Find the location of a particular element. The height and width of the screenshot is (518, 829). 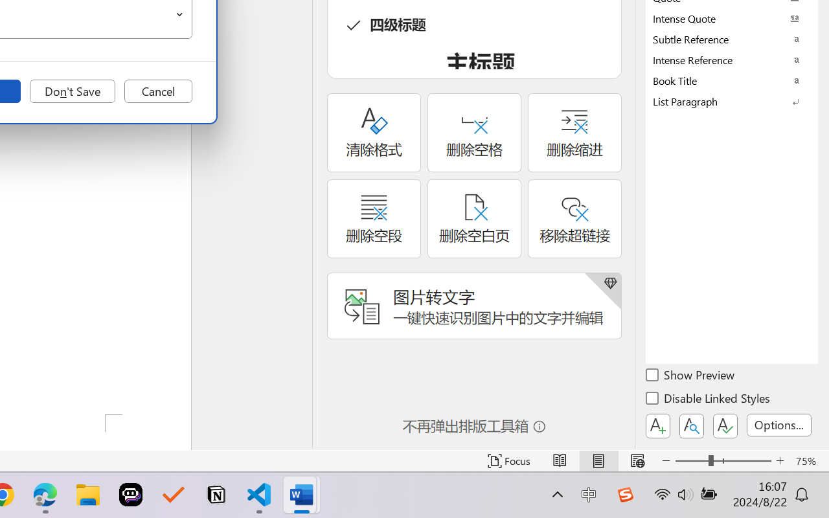

Class: NetUIImage is located at coordinates (723, 101).